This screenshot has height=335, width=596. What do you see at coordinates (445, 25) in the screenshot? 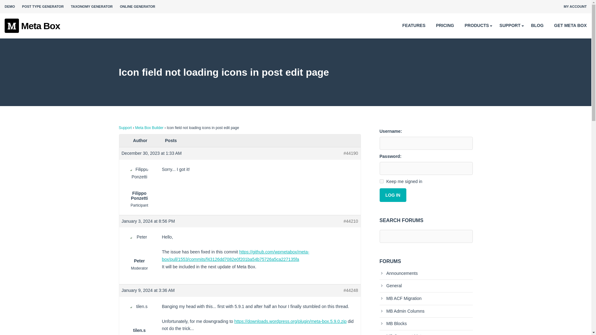
I see `PRICING` at bounding box center [445, 25].